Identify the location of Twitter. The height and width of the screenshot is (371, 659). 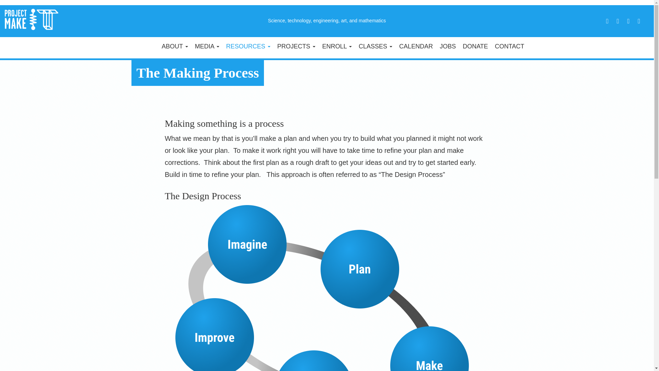
(607, 21).